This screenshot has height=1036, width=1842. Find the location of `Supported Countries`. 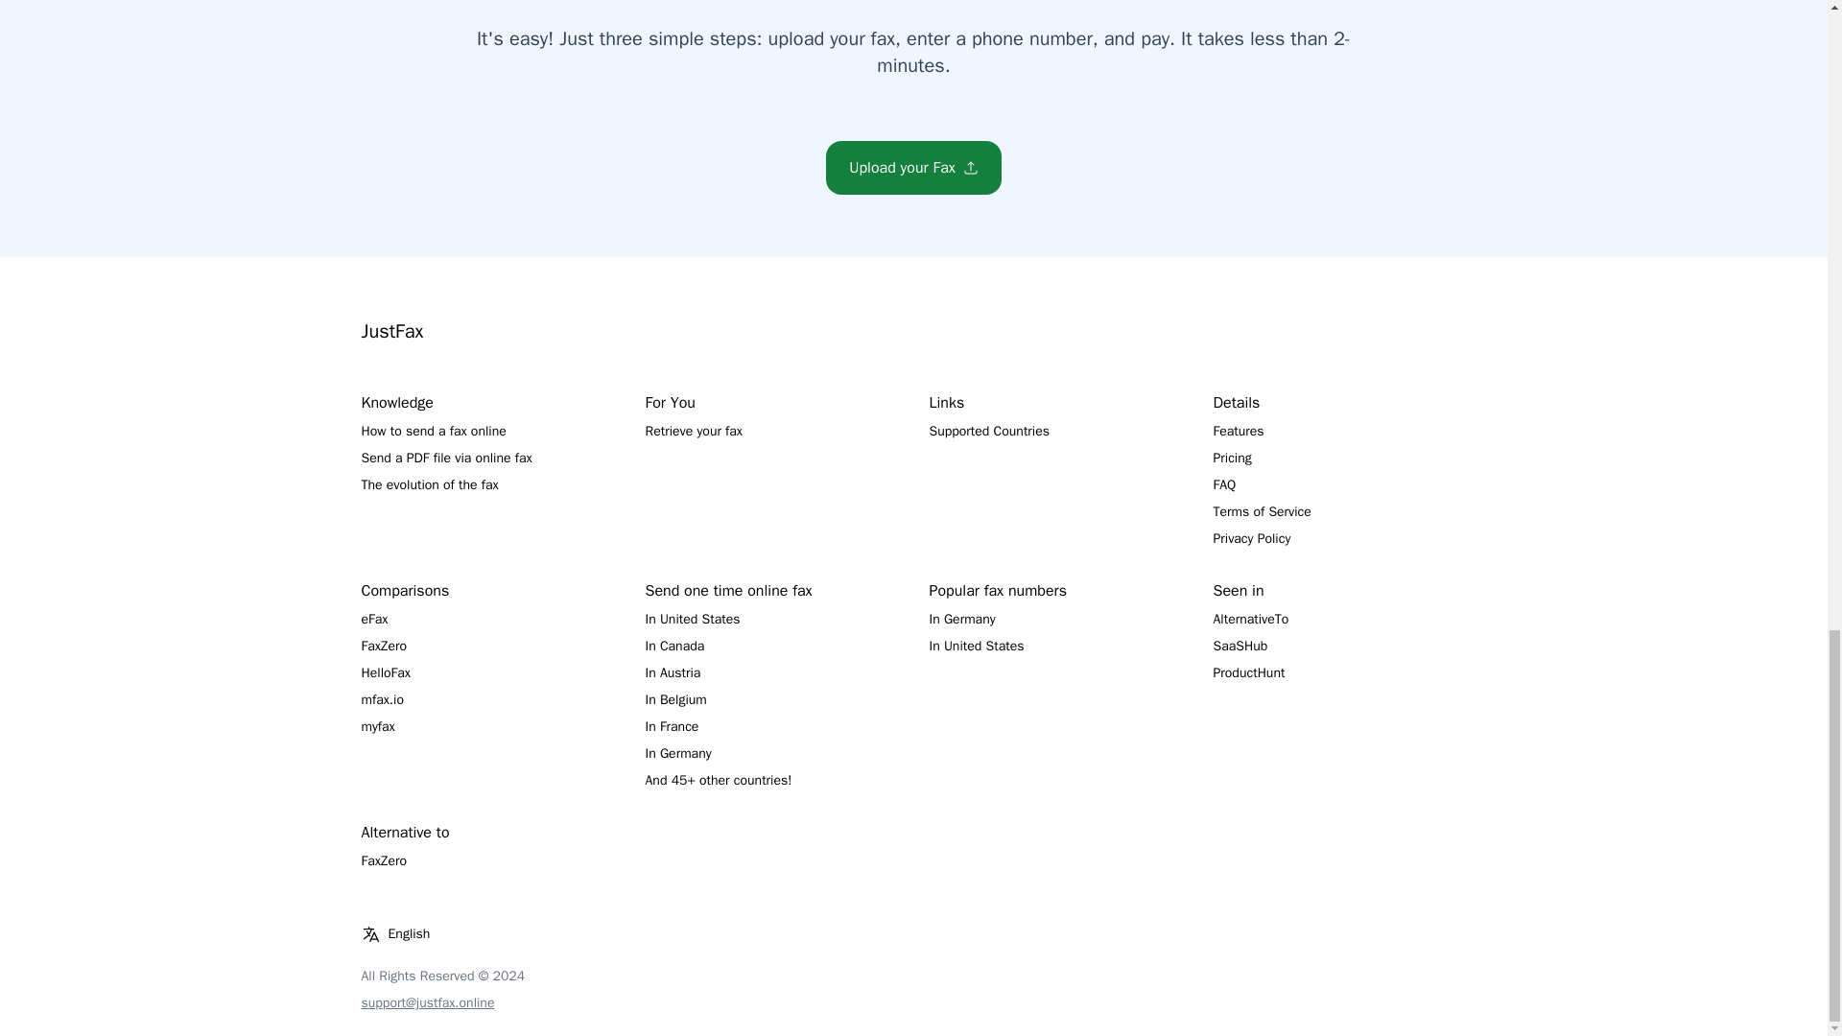

Supported Countries is located at coordinates (988, 430).